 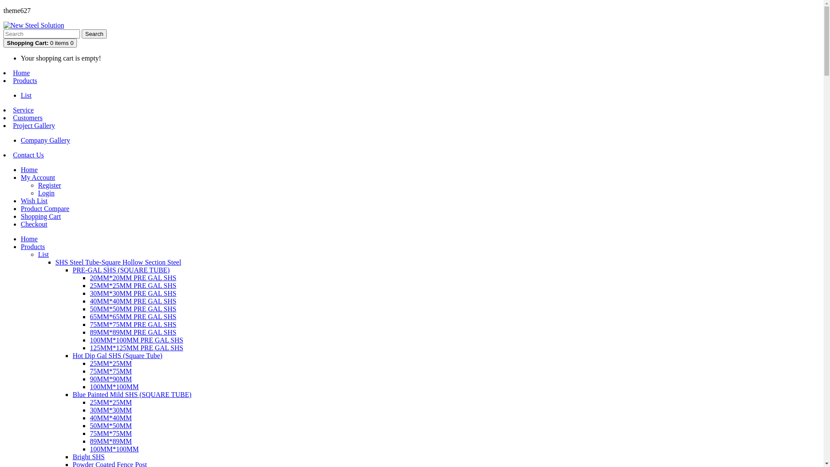 I want to click on Bright SHS, so click(x=89, y=457).